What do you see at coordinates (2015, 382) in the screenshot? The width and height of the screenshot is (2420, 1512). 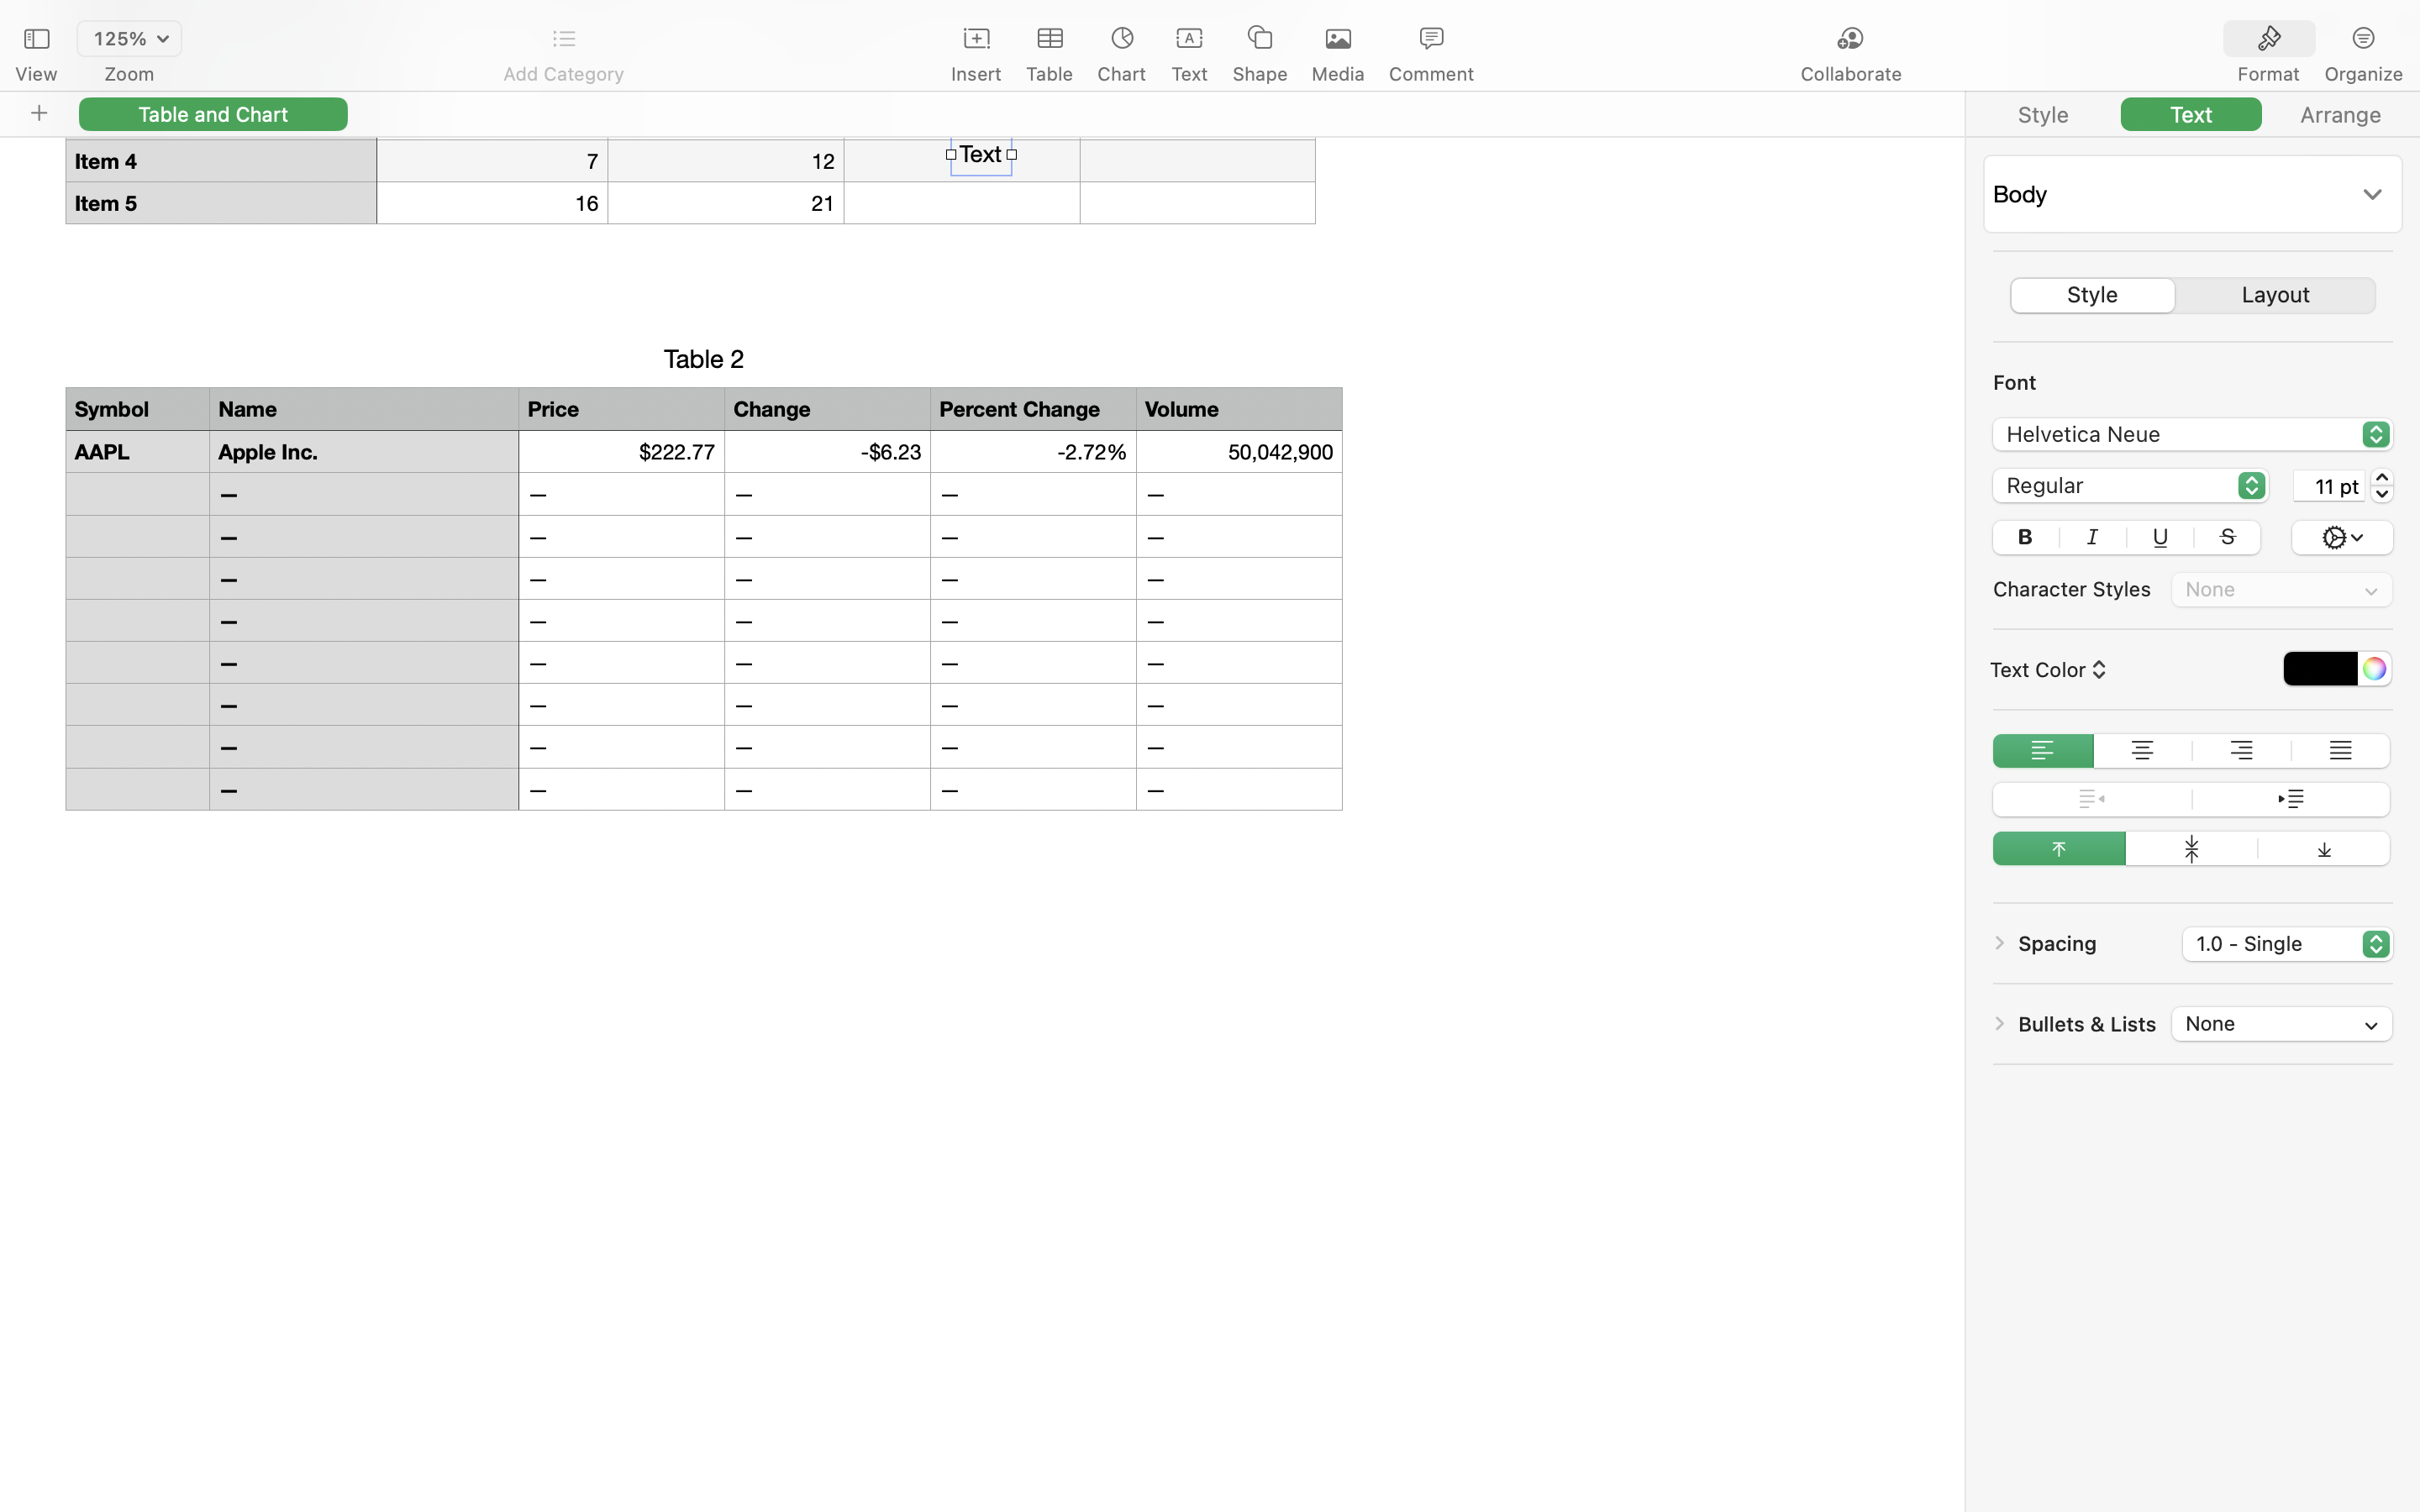 I see `Font` at bounding box center [2015, 382].